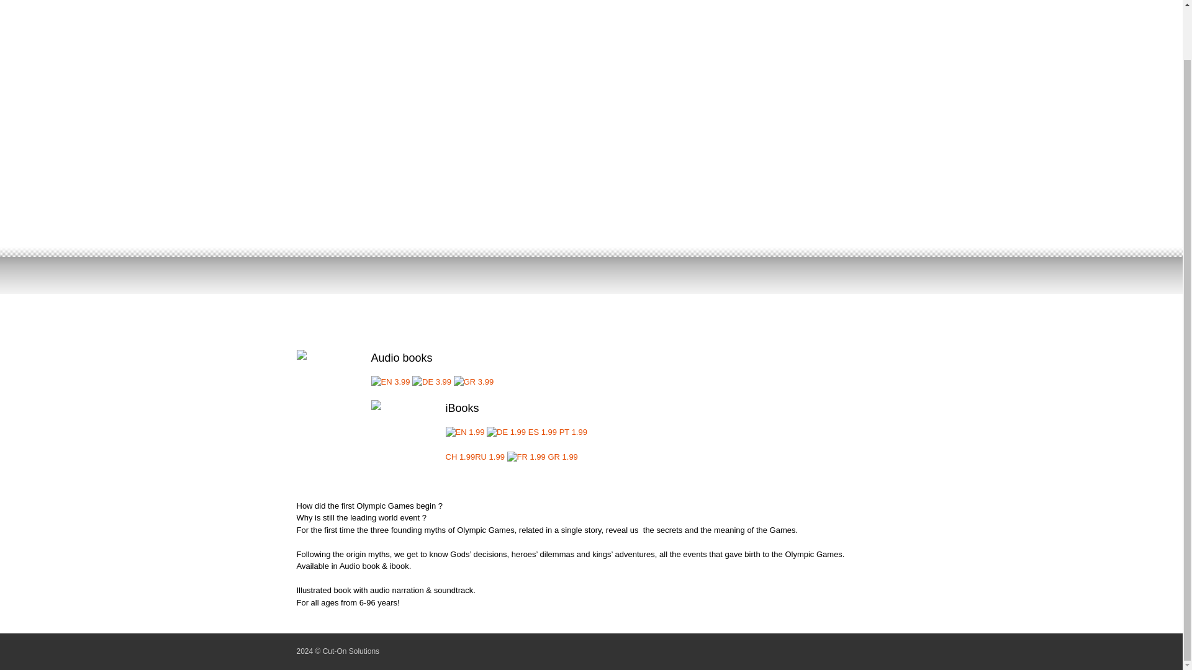 The height and width of the screenshot is (670, 1192). I want to click on RU 1.99, so click(489, 457).